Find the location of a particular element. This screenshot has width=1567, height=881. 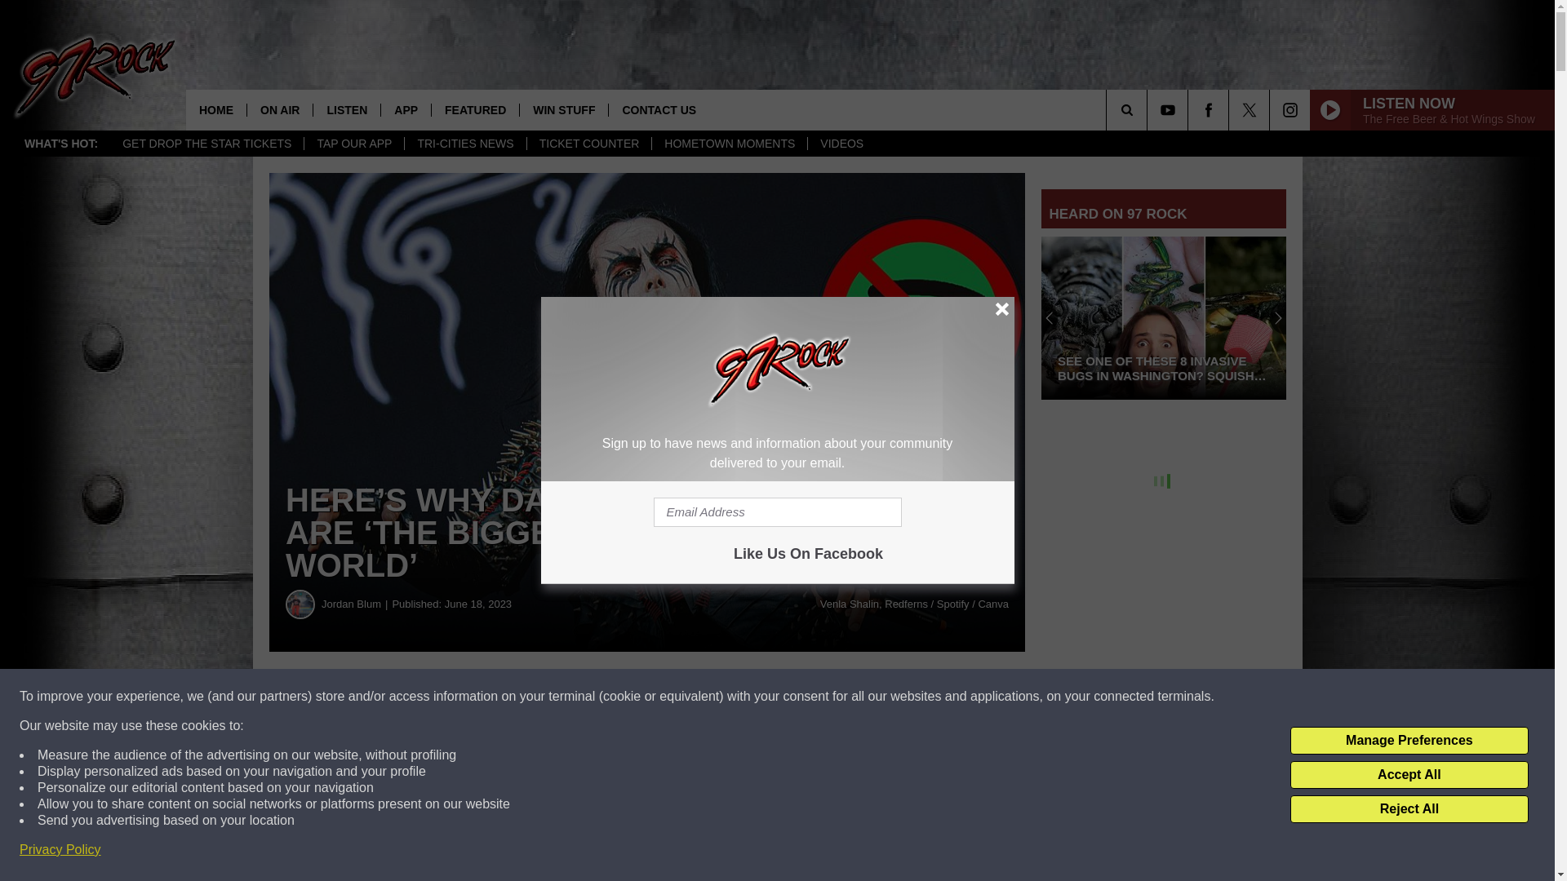

FEATURED is located at coordinates (475, 109).